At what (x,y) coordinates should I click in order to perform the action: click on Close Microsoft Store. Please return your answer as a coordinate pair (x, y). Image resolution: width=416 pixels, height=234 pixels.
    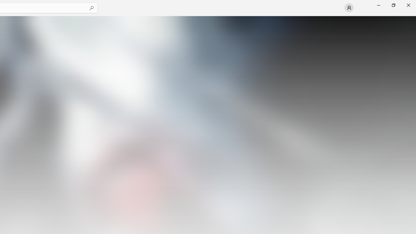
    Looking at the image, I should click on (408, 5).